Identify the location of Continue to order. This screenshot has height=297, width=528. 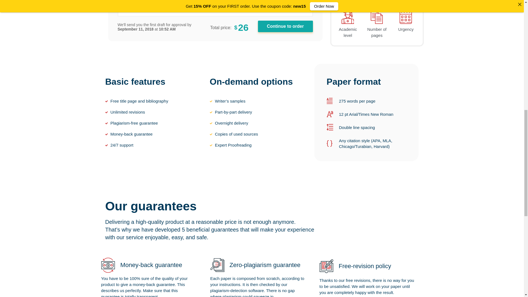
(285, 26).